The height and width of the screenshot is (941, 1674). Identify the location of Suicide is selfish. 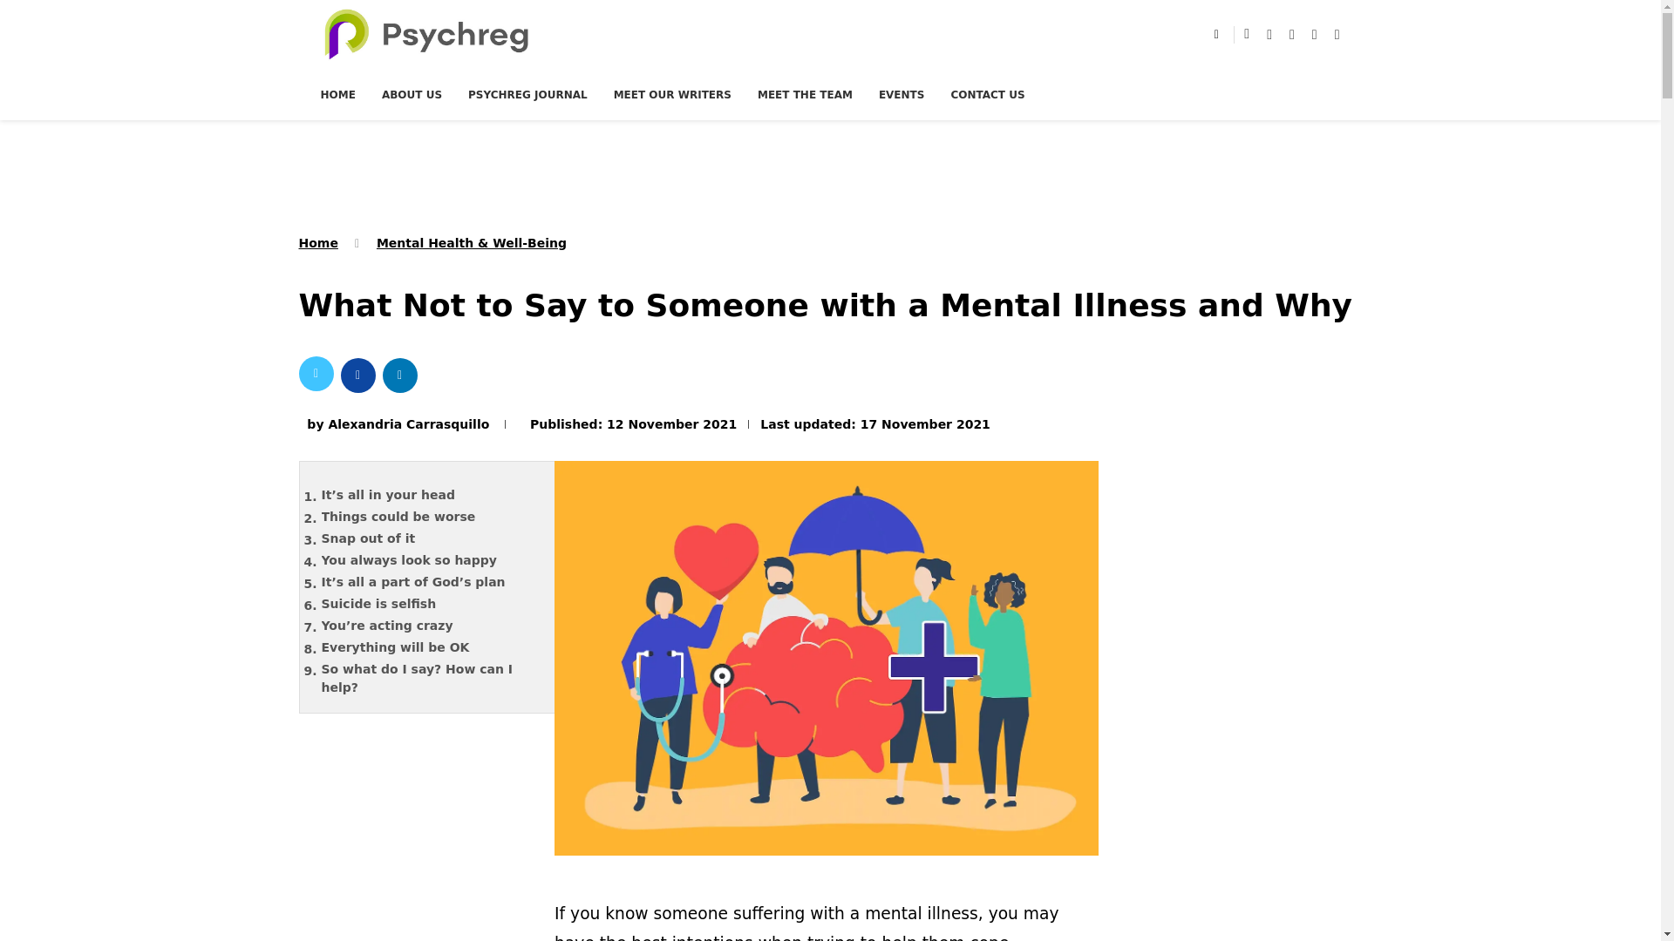
(430, 604).